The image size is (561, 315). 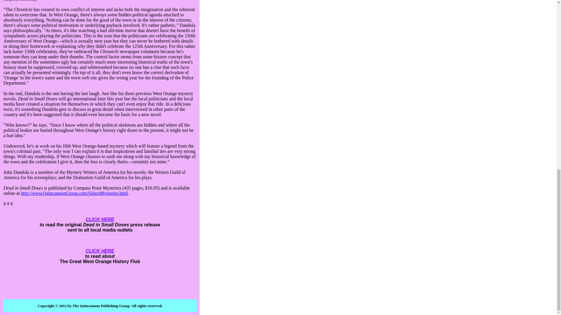 What do you see at coordinates (100, 219) in the screenshot?
I see `CLICK HERE` at bounding box center [100, 219].